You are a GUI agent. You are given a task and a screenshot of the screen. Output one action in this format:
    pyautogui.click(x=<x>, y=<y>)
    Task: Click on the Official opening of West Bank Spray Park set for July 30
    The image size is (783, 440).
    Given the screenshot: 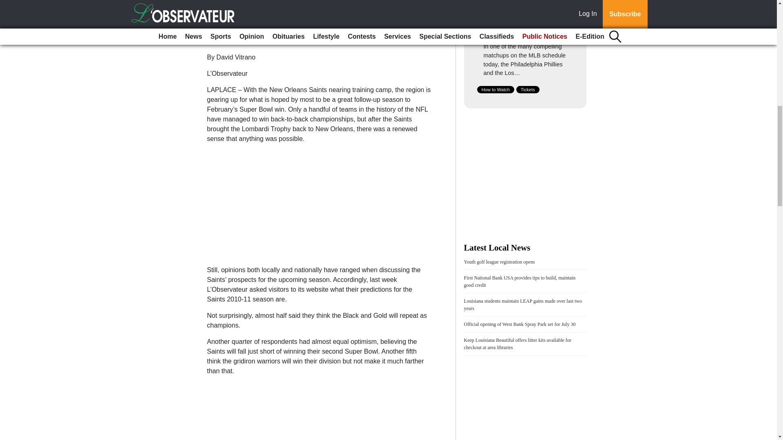 What is the action you would take?
    pyautogui.click(x=520, y=324)
    